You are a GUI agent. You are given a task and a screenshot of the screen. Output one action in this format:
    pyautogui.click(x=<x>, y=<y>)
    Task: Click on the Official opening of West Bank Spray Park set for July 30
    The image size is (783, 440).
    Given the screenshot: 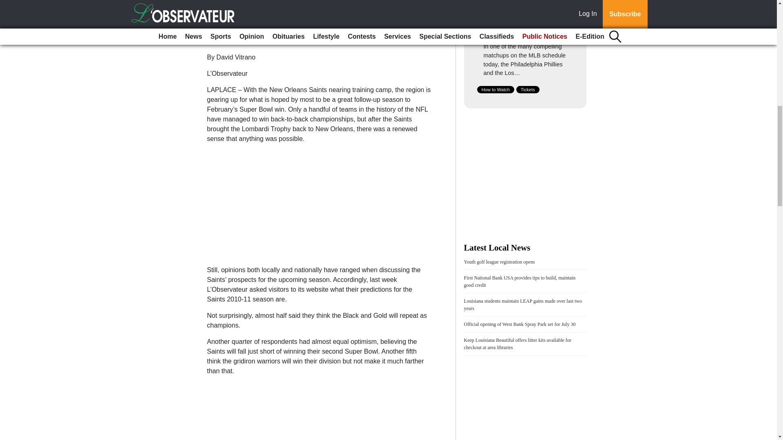 What is the action you would take?
    pyautogui.click(x=520, y=324)
    